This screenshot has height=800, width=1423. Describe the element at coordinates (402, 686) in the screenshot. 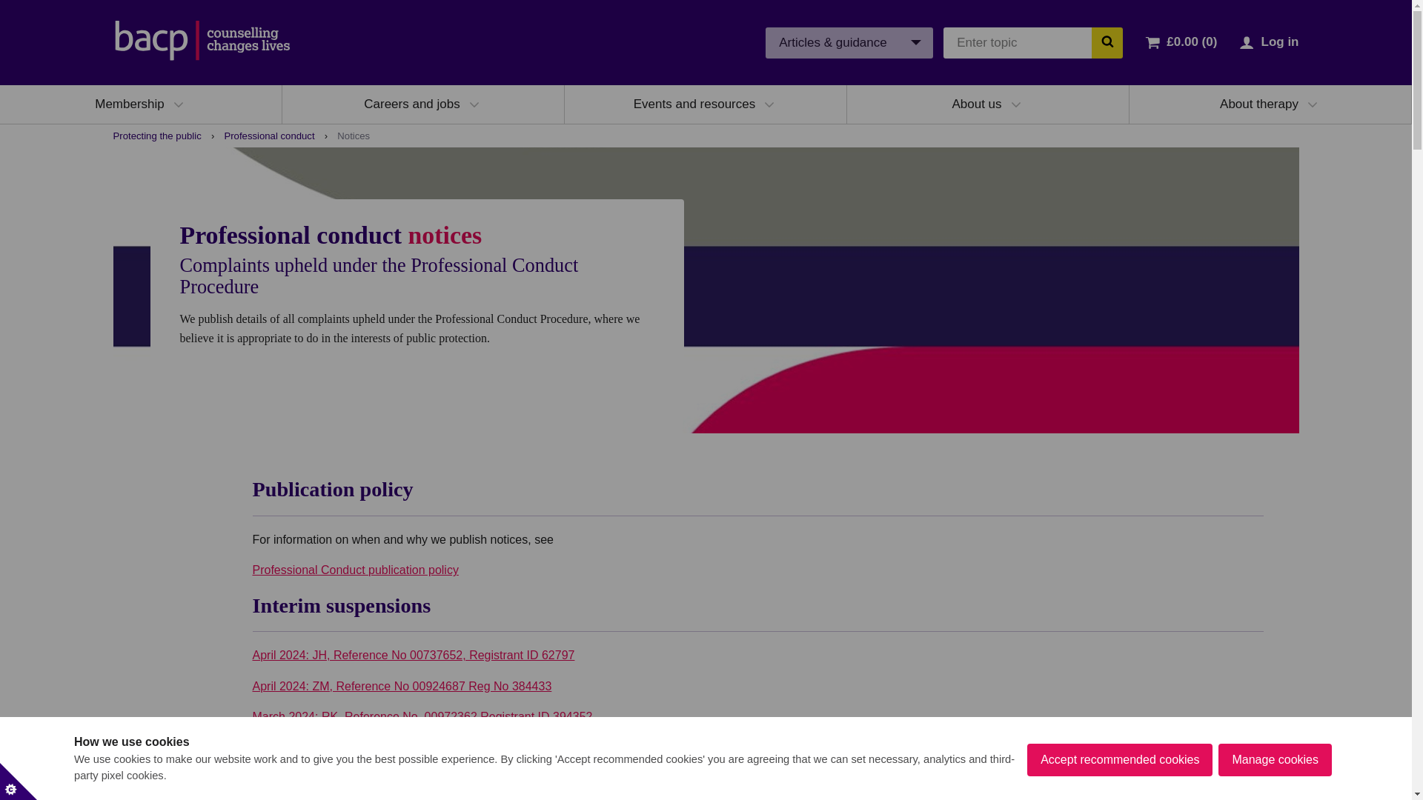

I see `April 2024: ZM, Reference No 00924687 Reg No 384433` at that location.